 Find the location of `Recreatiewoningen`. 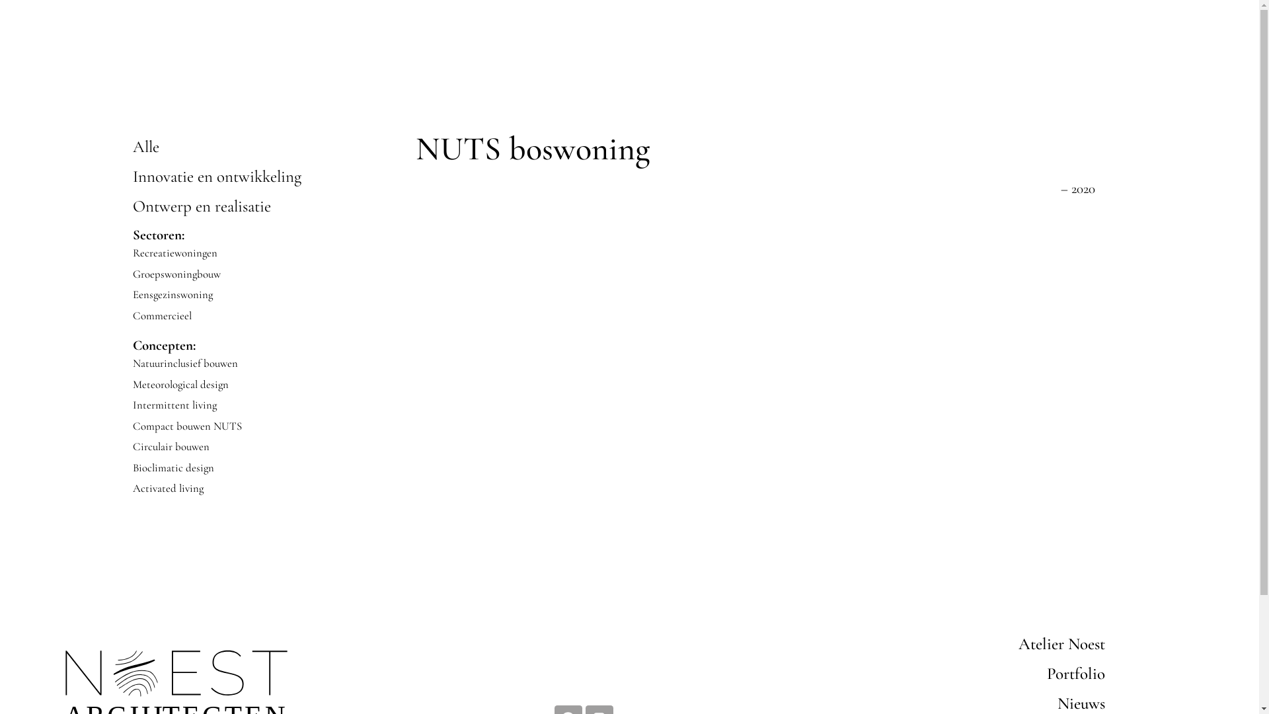

Recreatiewoningen is located at coordinates (174, 253).